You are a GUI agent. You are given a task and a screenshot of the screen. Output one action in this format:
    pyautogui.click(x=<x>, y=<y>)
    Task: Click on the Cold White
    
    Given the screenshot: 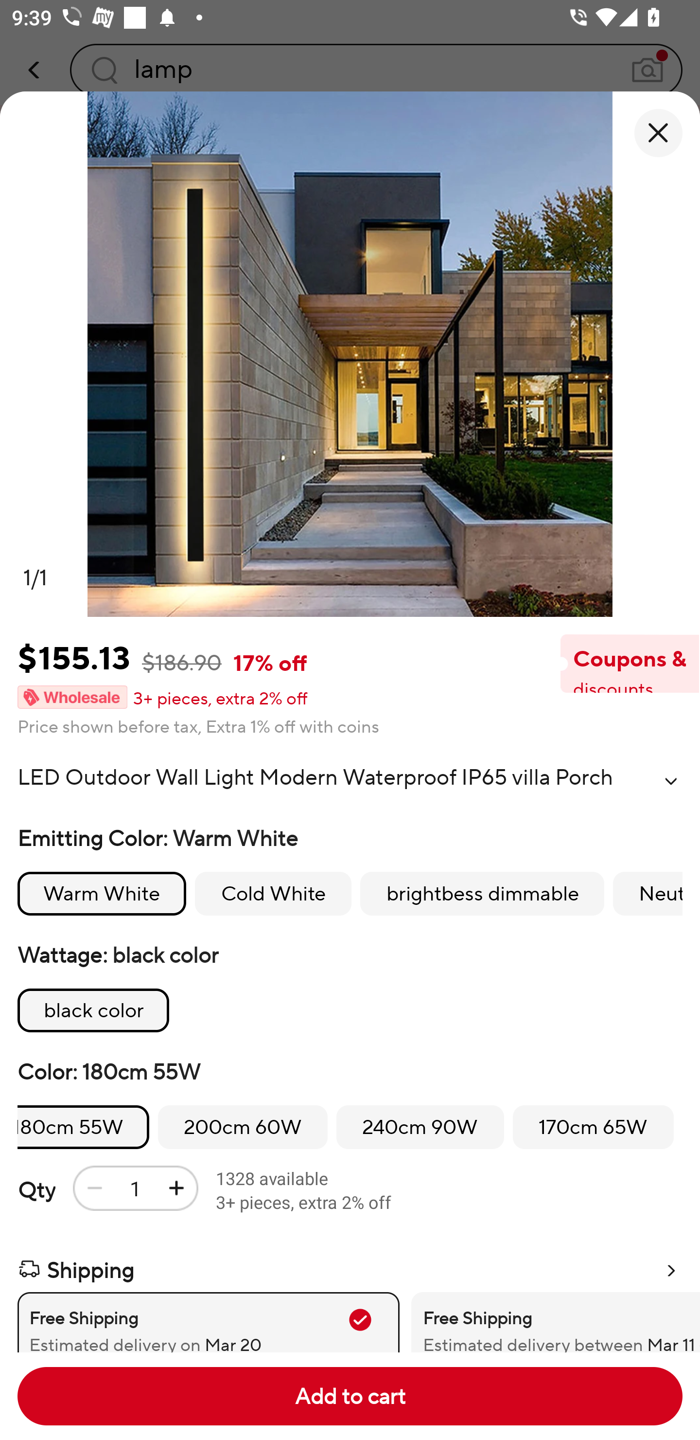 What is the action you would take?
    pyautogui.click(x=273, y=893)
    